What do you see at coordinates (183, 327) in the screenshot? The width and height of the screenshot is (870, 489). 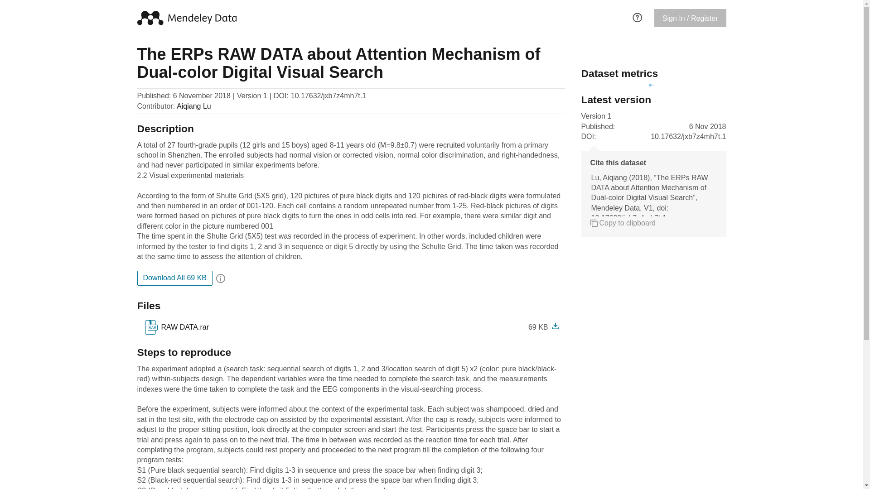 I see `RAW DATA.rar` at bounding box center [183, 327].